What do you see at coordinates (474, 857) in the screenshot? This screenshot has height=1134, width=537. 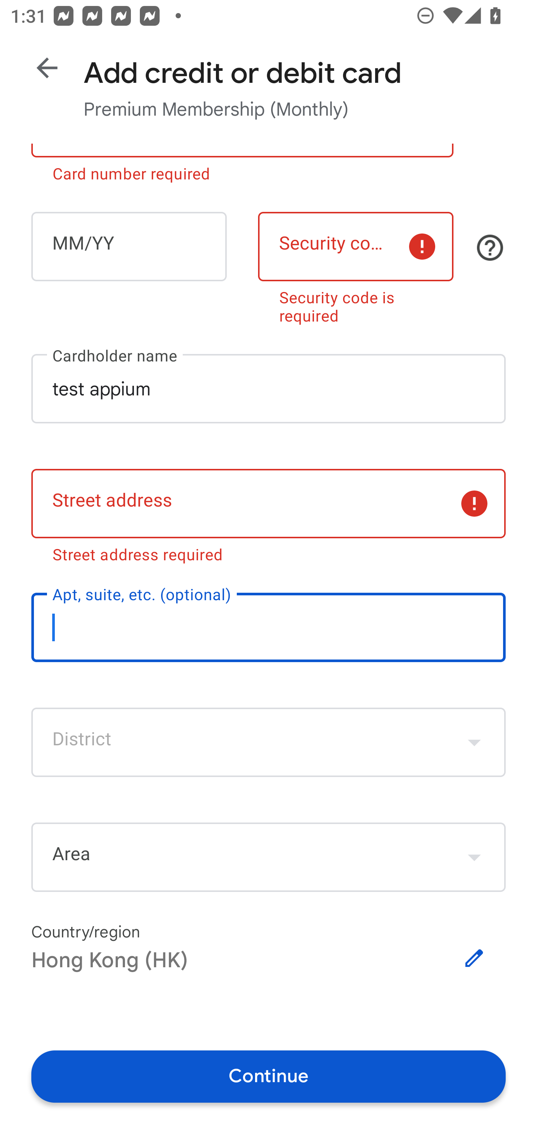 I see `Show dropdown menu` at bounding box center [474, 857].